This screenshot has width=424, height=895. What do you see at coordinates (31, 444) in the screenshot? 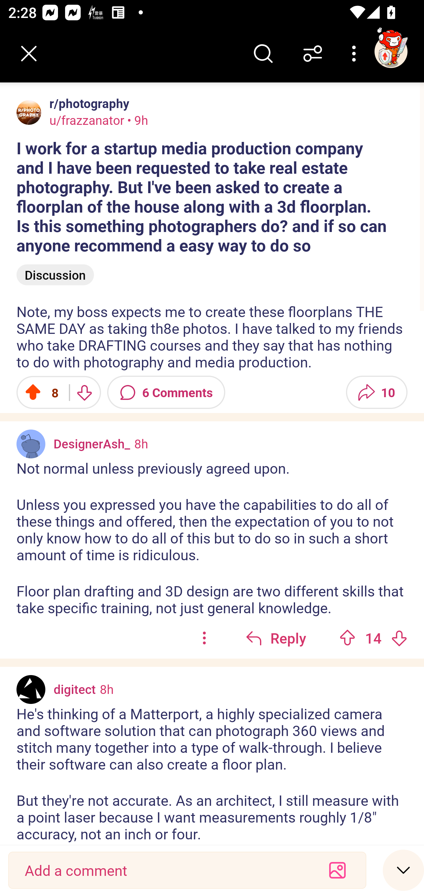
I see `Avatar` at bounding box center [31, 444].